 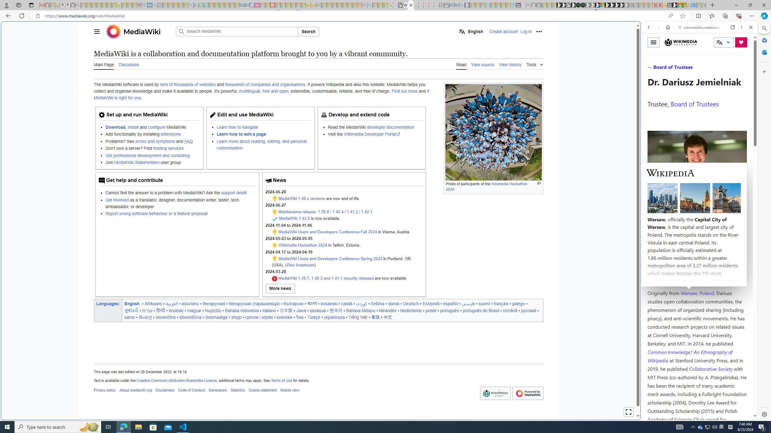 What do you see at coordinates (344, 5) in the screenshot?
I see `Kinda Frugal - MSN - Sleeping` at bounding box center [344, 5].